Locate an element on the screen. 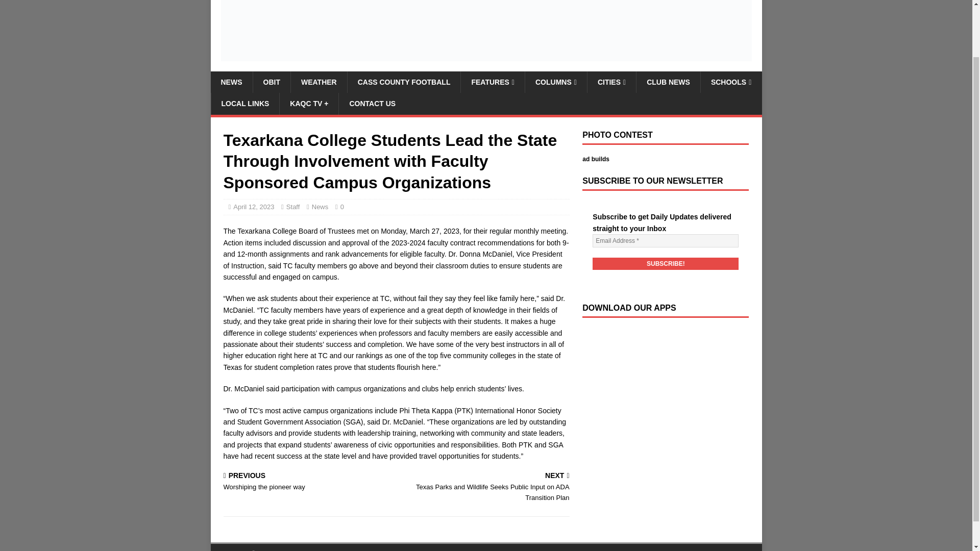 The width and height of the screenshot is (980, 551). Subscribe! is located at coordinates (666, 264).